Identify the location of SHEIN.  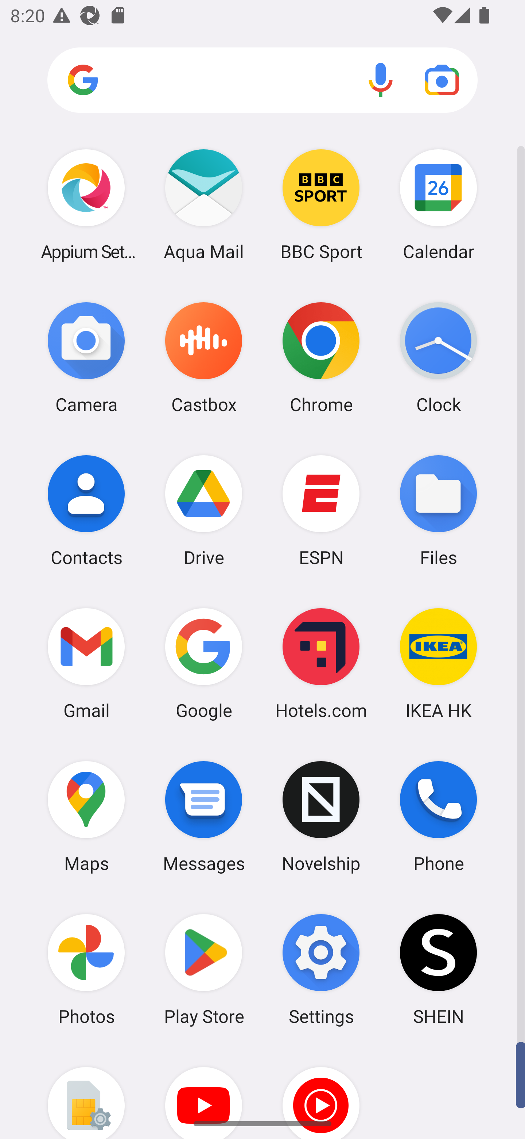
(438, 969).